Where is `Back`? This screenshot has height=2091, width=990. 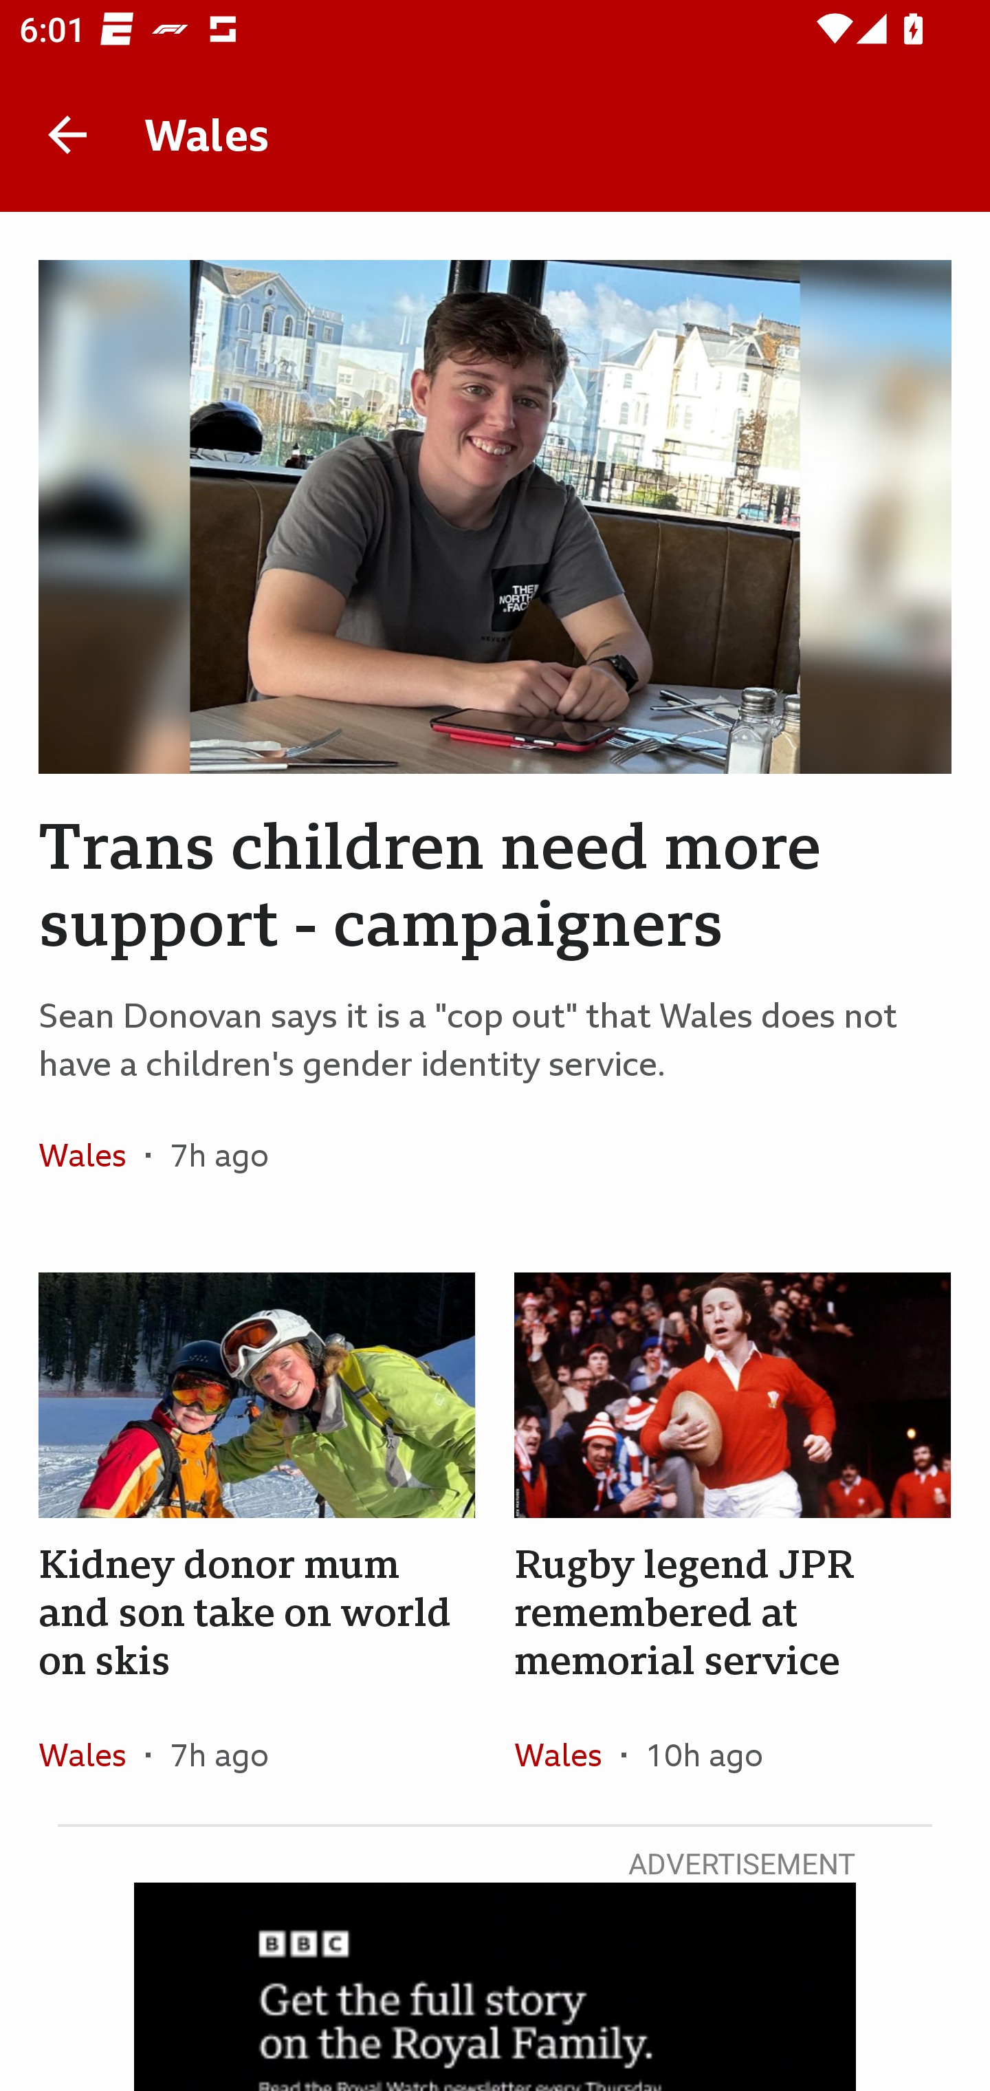 Back is located at coordinates (67, 135).